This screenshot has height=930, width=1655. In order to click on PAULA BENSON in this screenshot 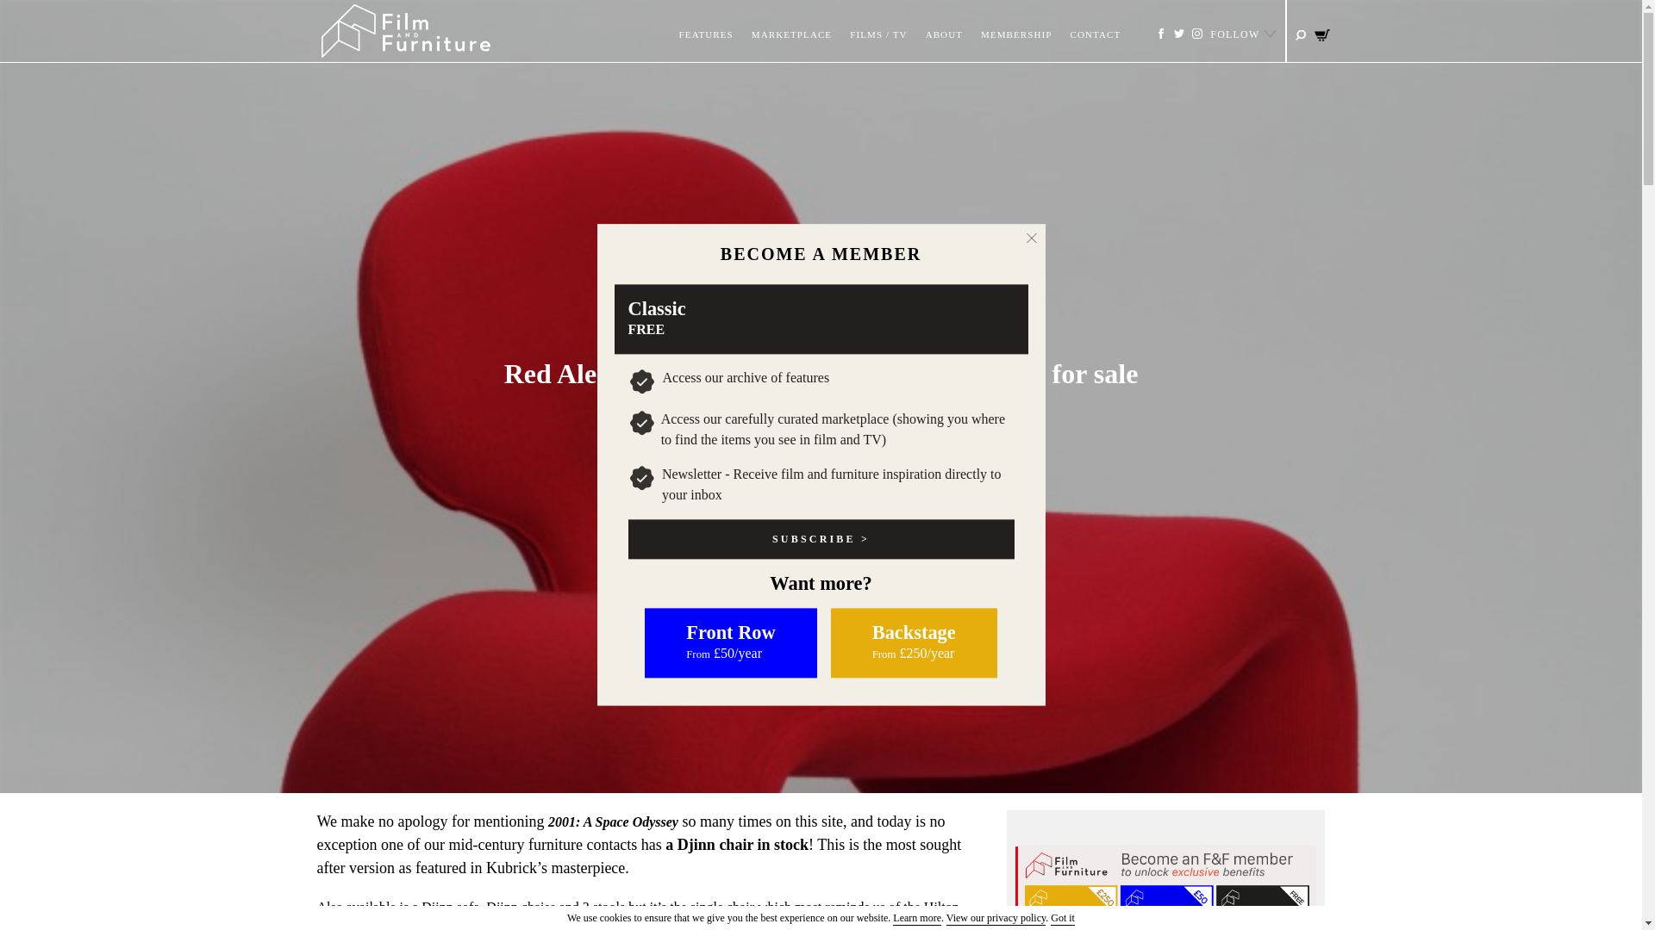, I will do `click(859, 410)`.